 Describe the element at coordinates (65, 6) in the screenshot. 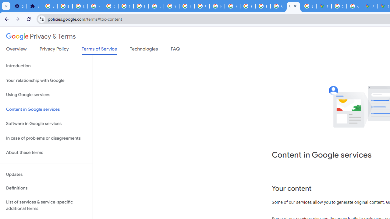

I see `Delete photos & videos - Computer - Google Photos Help` at that location.